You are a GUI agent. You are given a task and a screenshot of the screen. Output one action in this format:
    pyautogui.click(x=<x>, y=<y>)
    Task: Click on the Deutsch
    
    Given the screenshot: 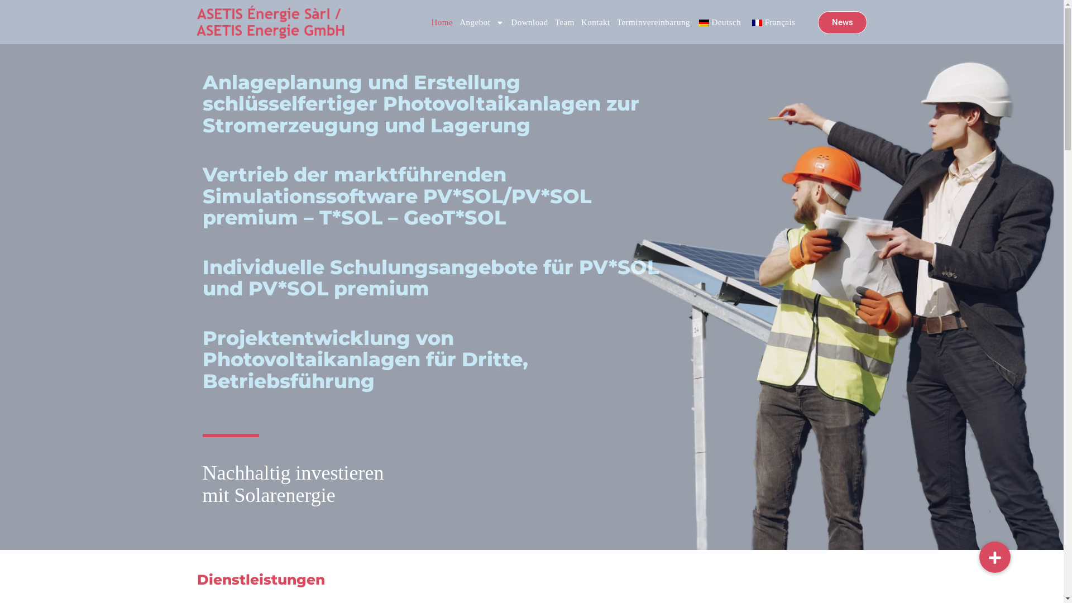 What is the action you would take?
    pyautogui.click(x=720, y=22)
    